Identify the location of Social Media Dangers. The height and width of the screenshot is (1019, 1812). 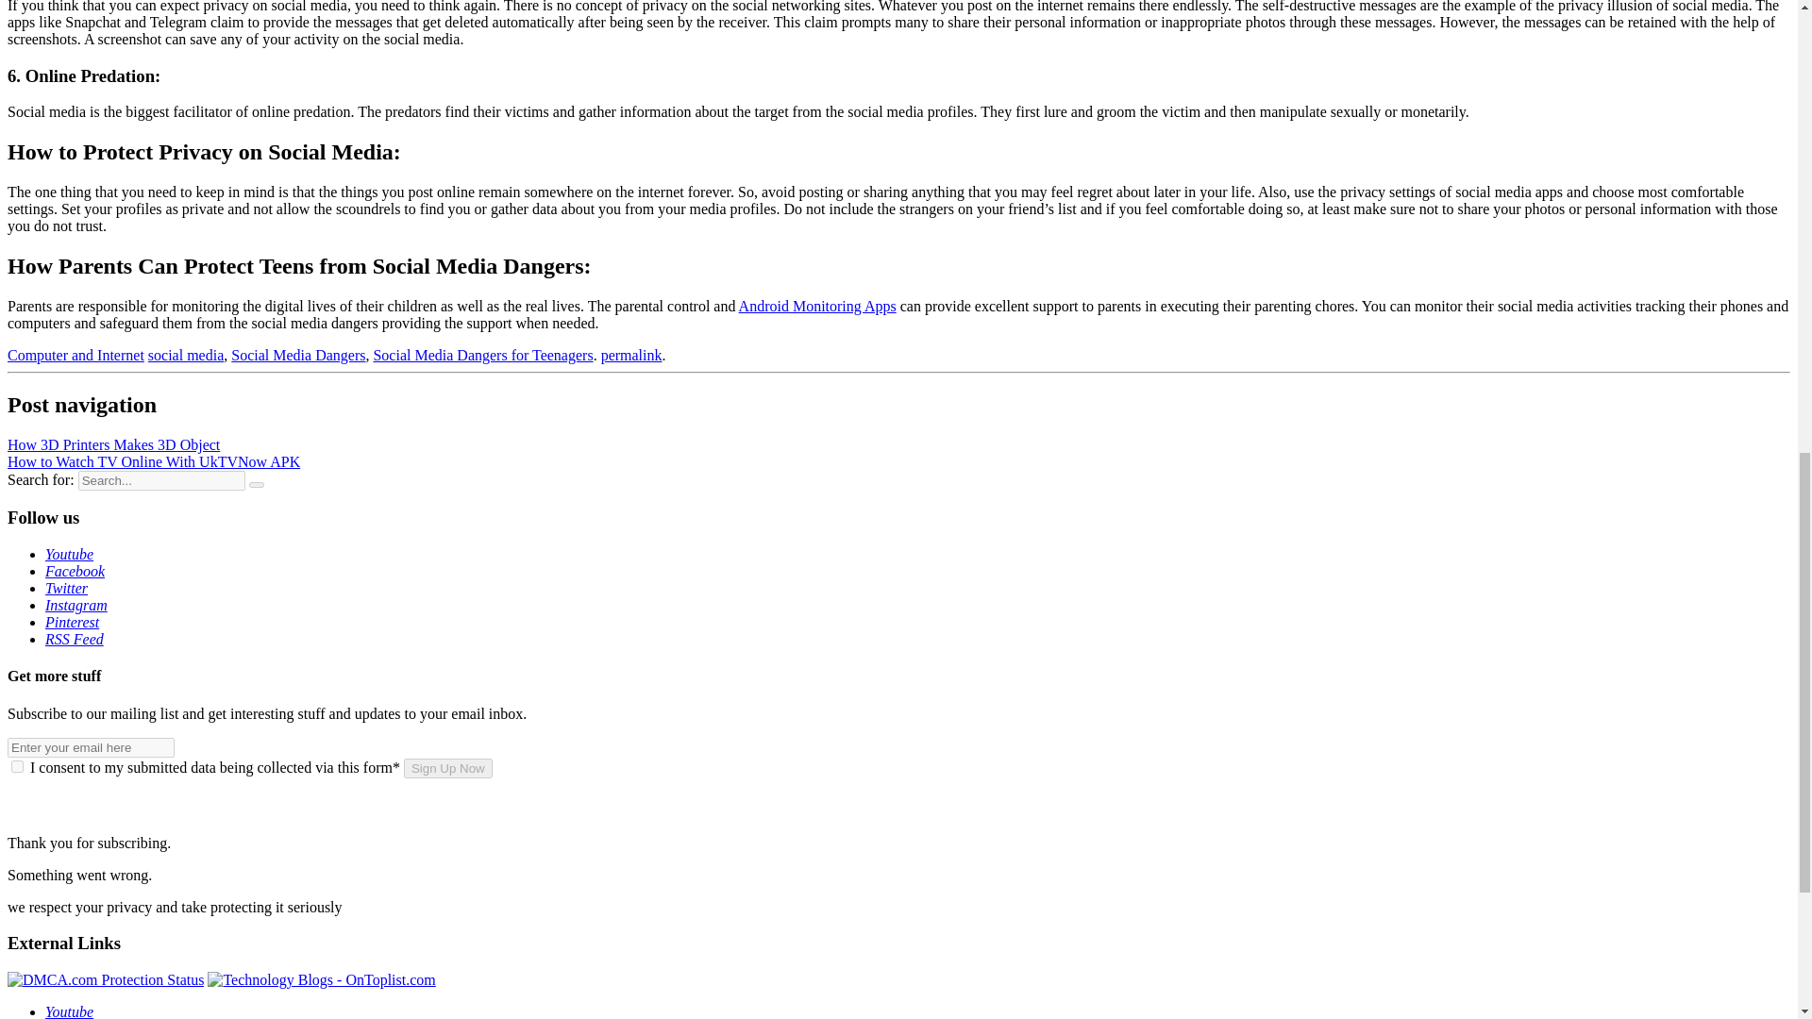
(298, 355).